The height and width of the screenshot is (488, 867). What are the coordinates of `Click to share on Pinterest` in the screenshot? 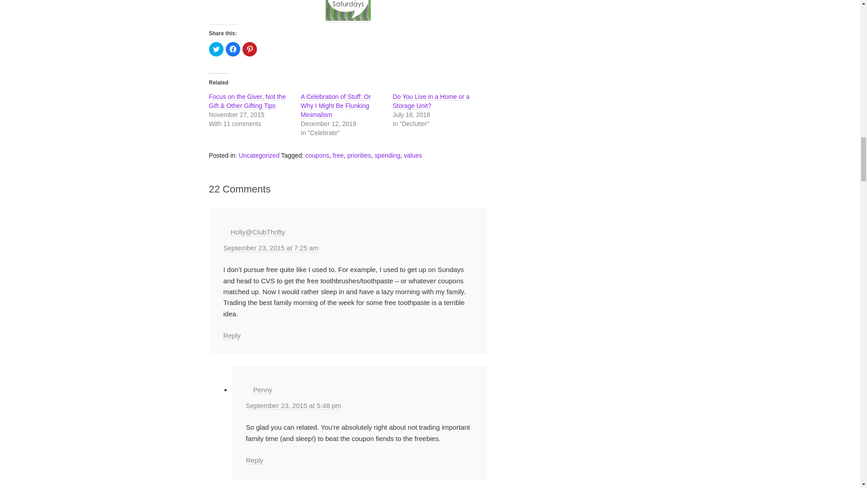 It's located at (249, 49).